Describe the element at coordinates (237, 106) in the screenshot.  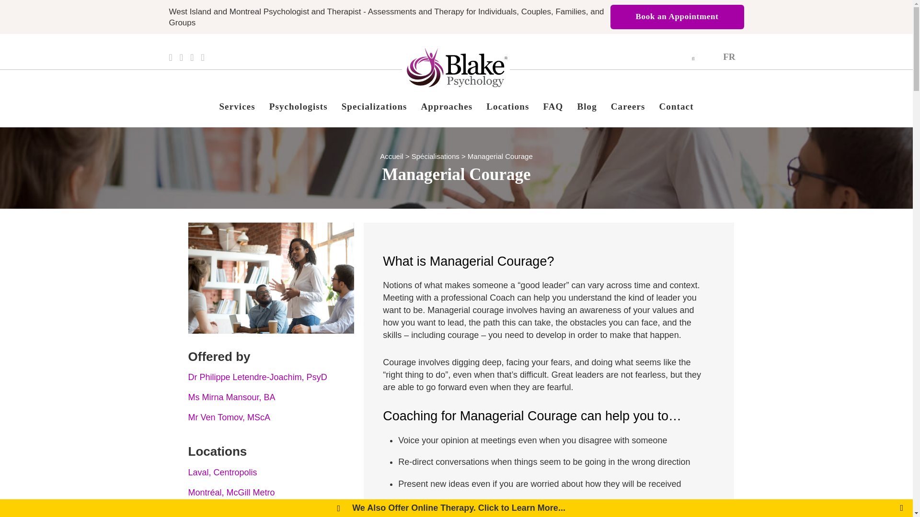
I see `Services` at that location.